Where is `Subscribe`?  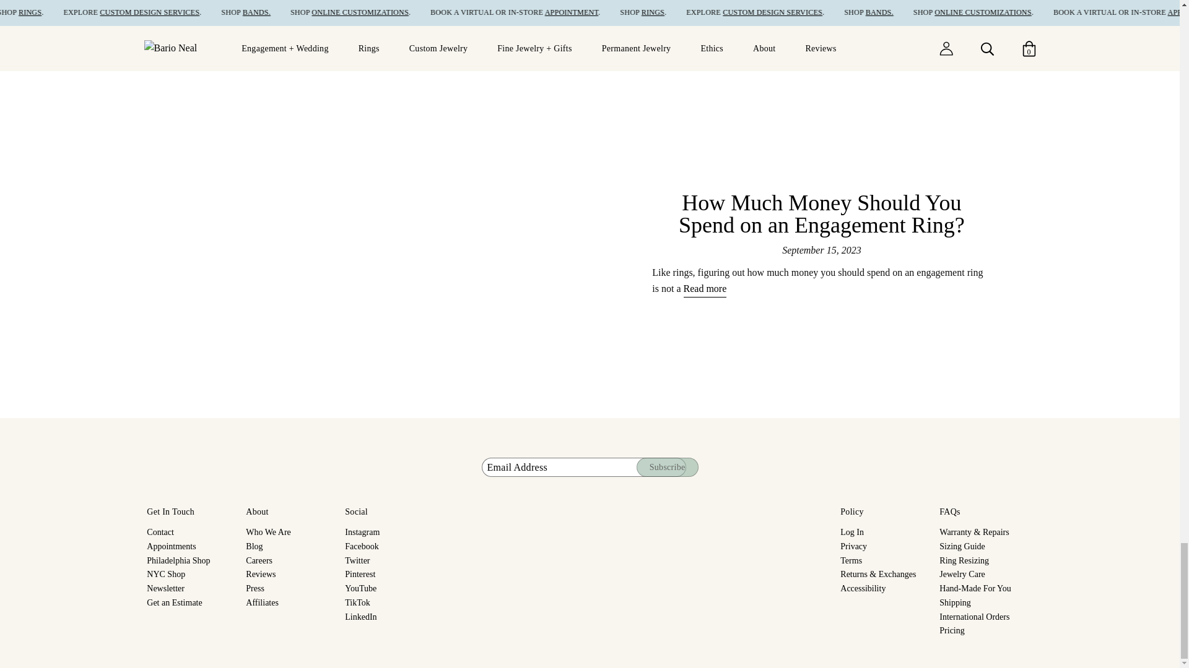 Subscribe is located at coordinates (668, 467).